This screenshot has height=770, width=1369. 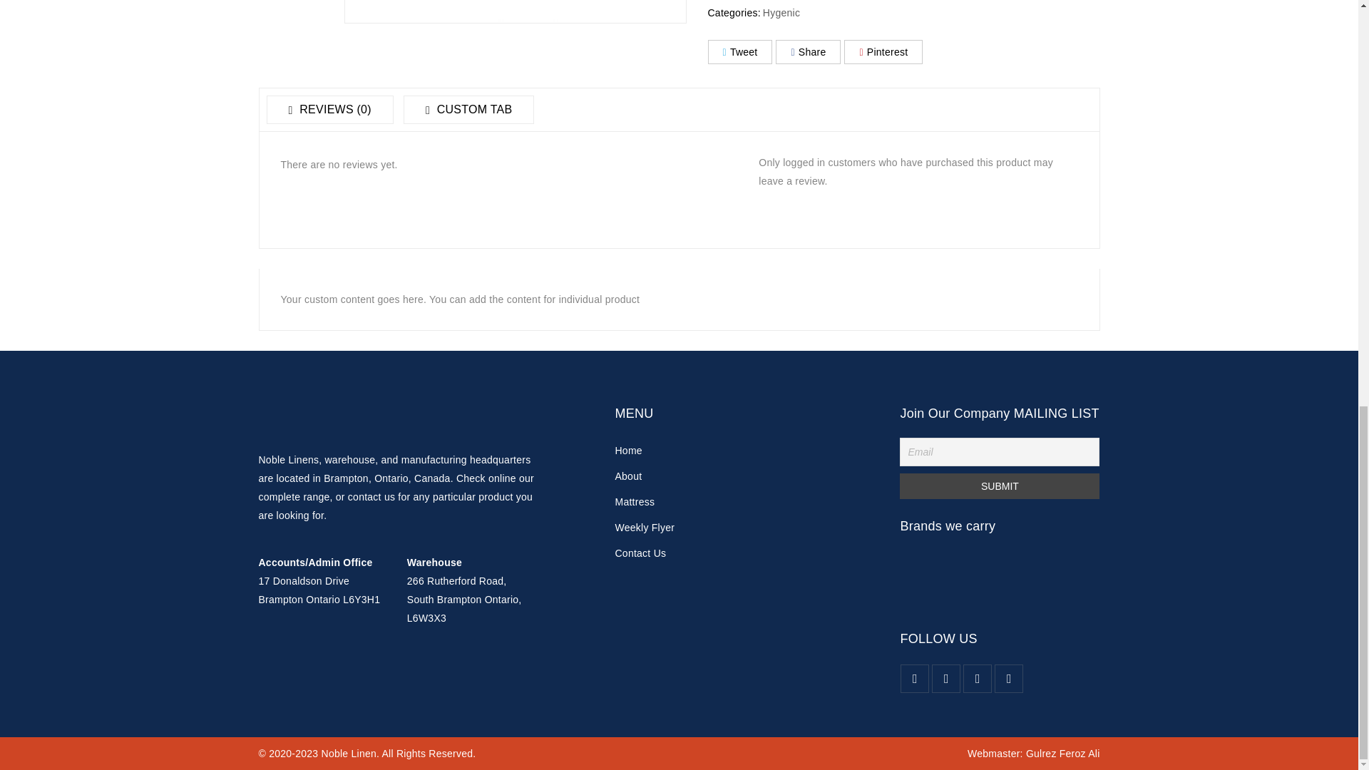 I want to click on v17, so click(x=514, y=11).